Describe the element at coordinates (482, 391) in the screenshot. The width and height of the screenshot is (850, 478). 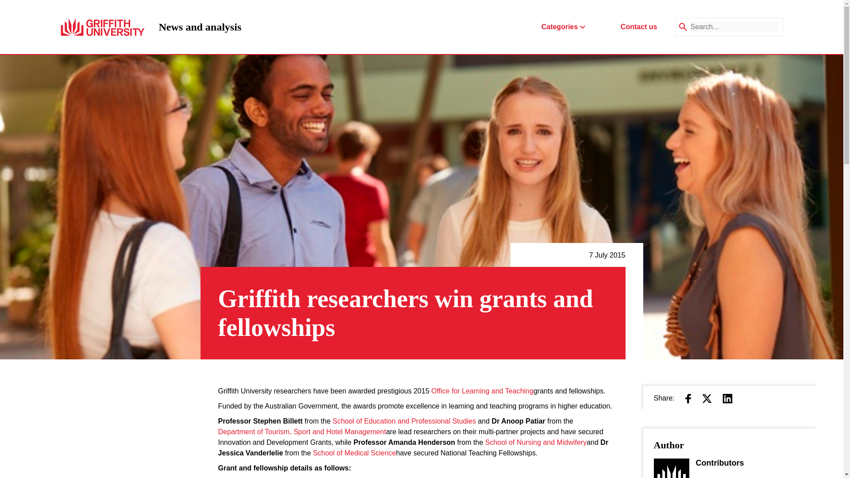
I see `Office for Learning and Teaching` at that location.